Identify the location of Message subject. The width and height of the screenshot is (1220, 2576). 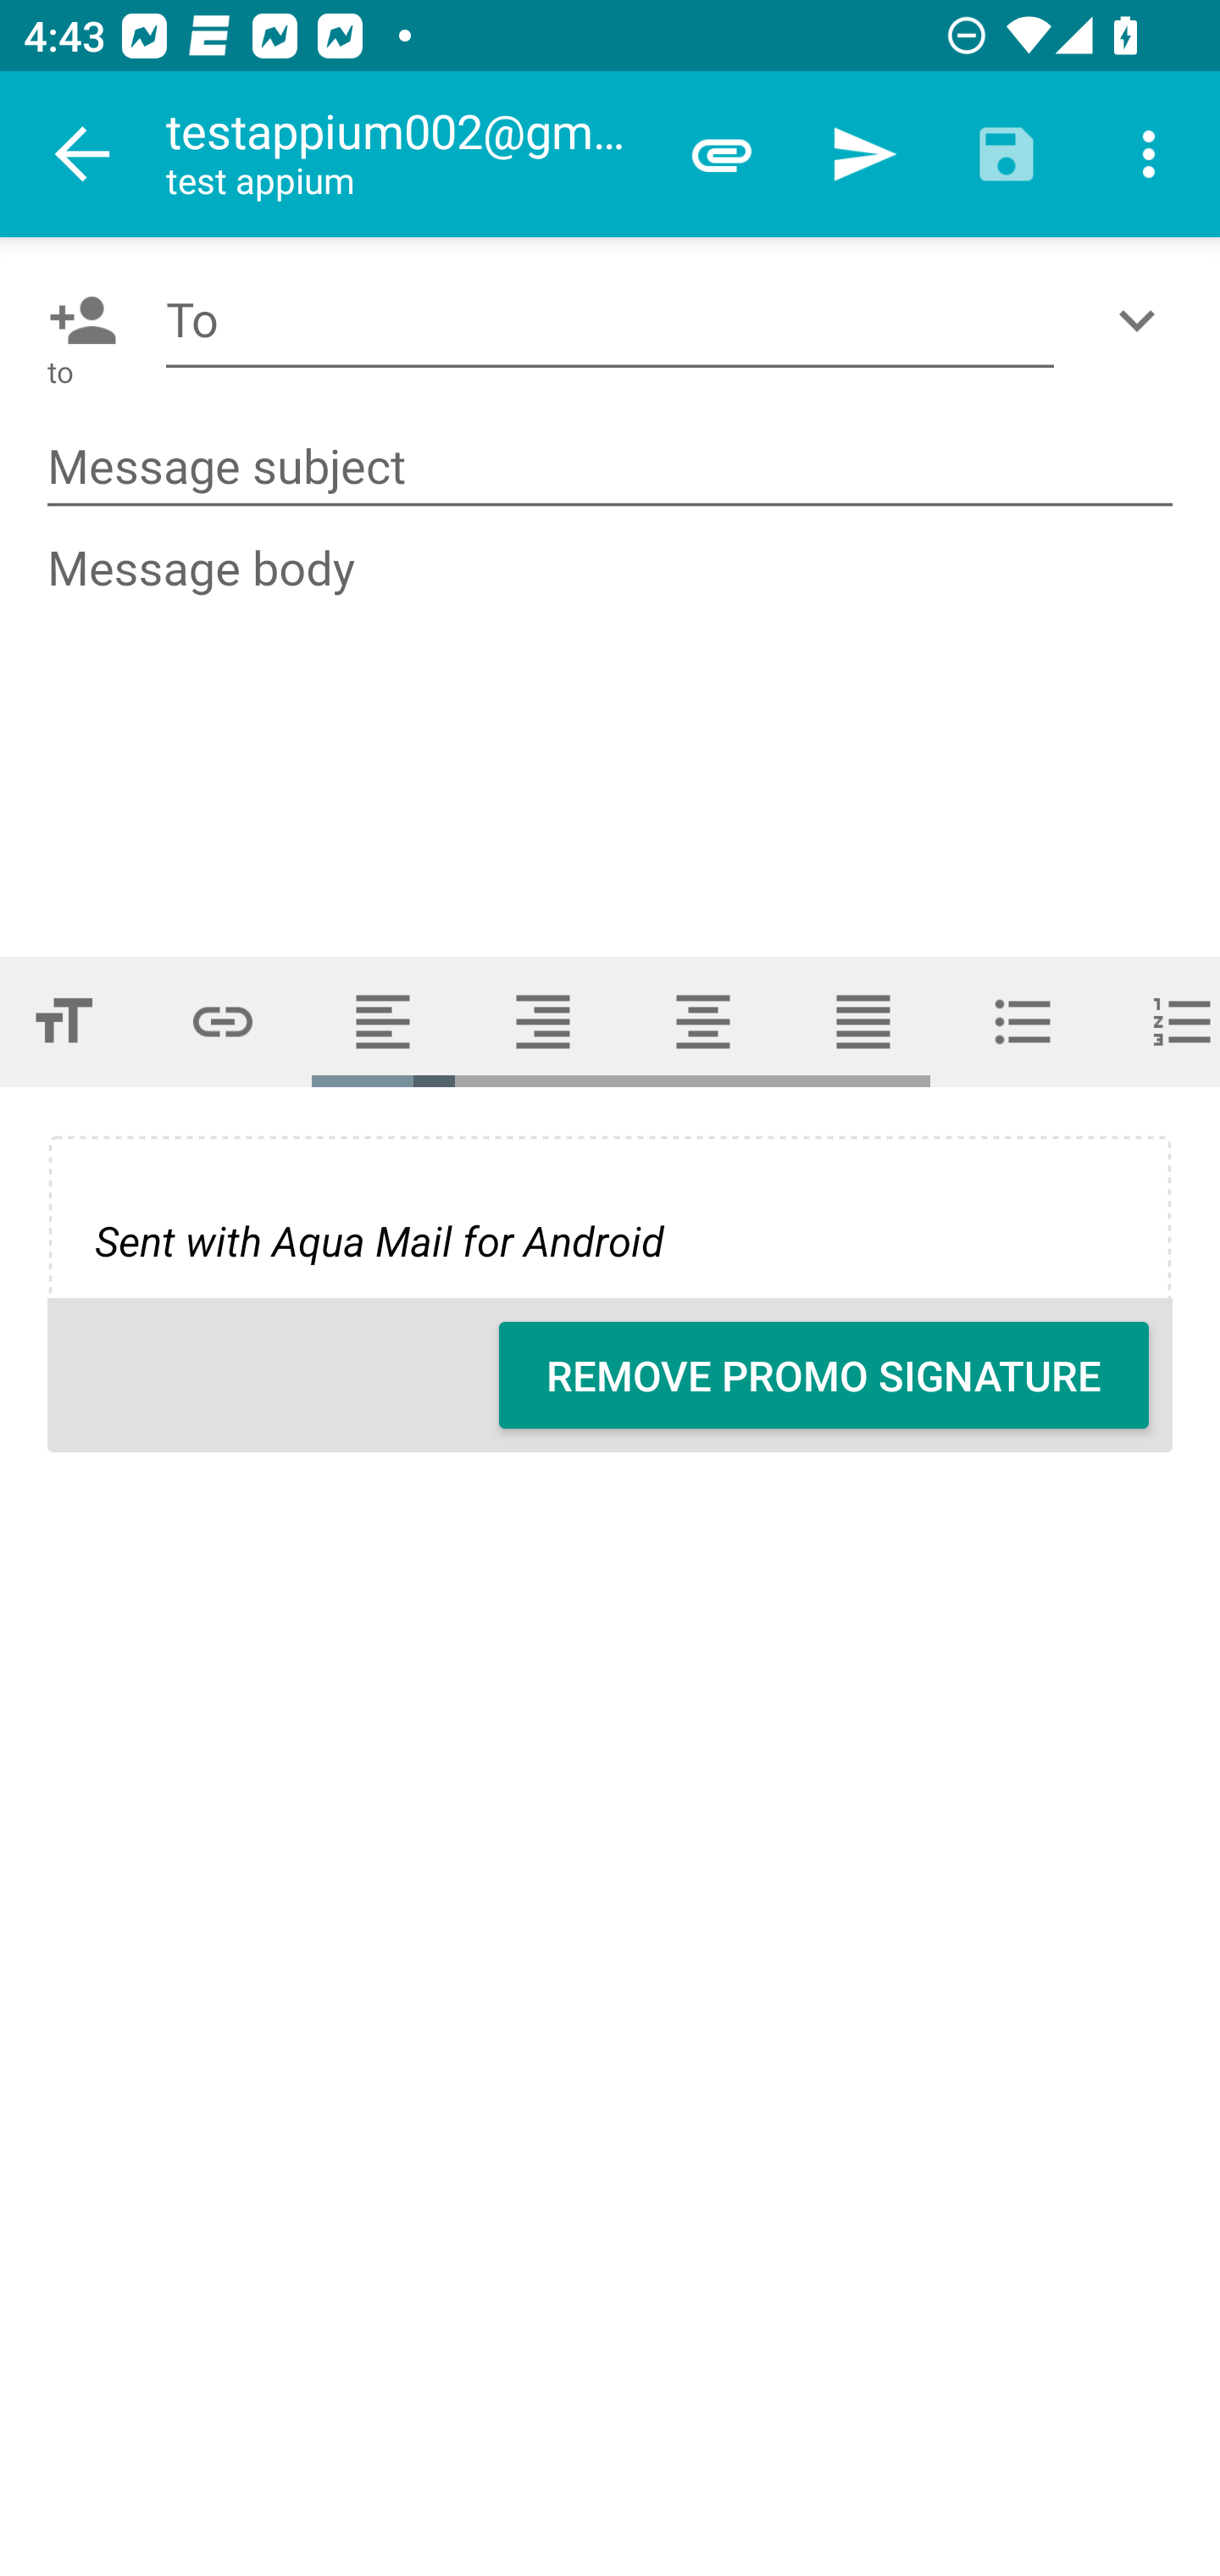
(610, 468).